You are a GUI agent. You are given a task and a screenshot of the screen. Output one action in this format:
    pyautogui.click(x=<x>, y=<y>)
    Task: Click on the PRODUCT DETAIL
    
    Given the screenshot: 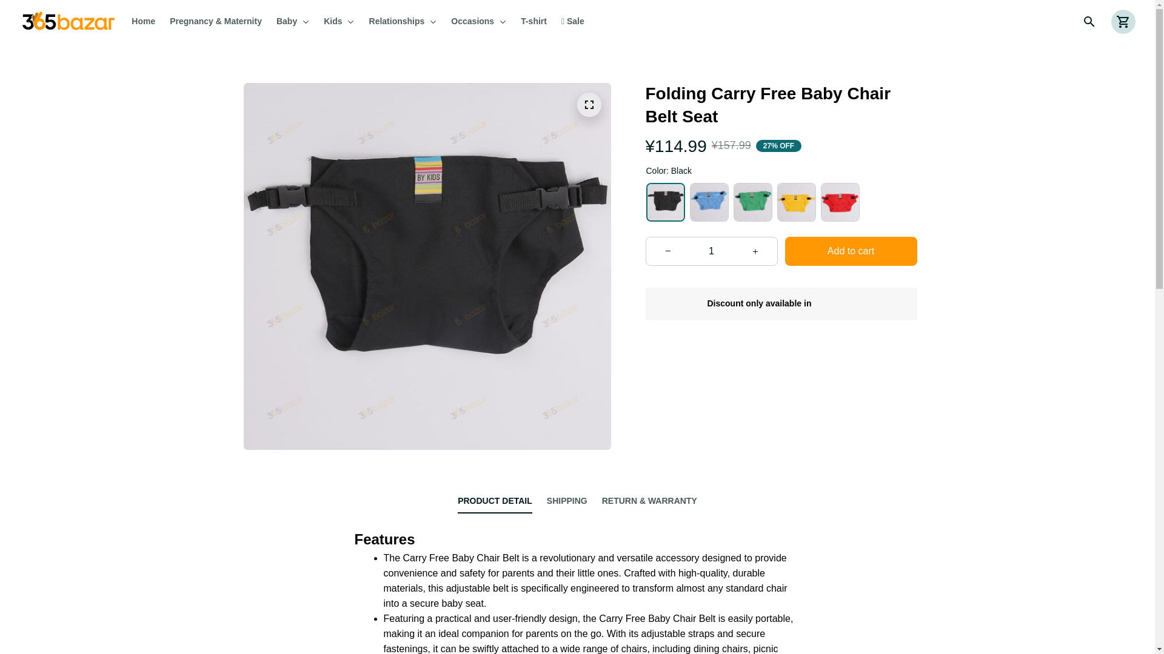 What is the action you would take?
    pyautogui.click(x=495, y=501)
    